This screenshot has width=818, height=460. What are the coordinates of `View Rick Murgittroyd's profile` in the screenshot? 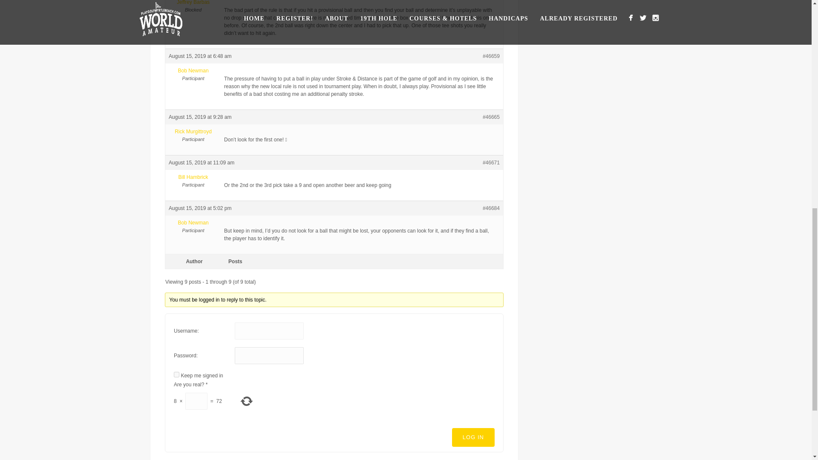 It's located at (193, 131).